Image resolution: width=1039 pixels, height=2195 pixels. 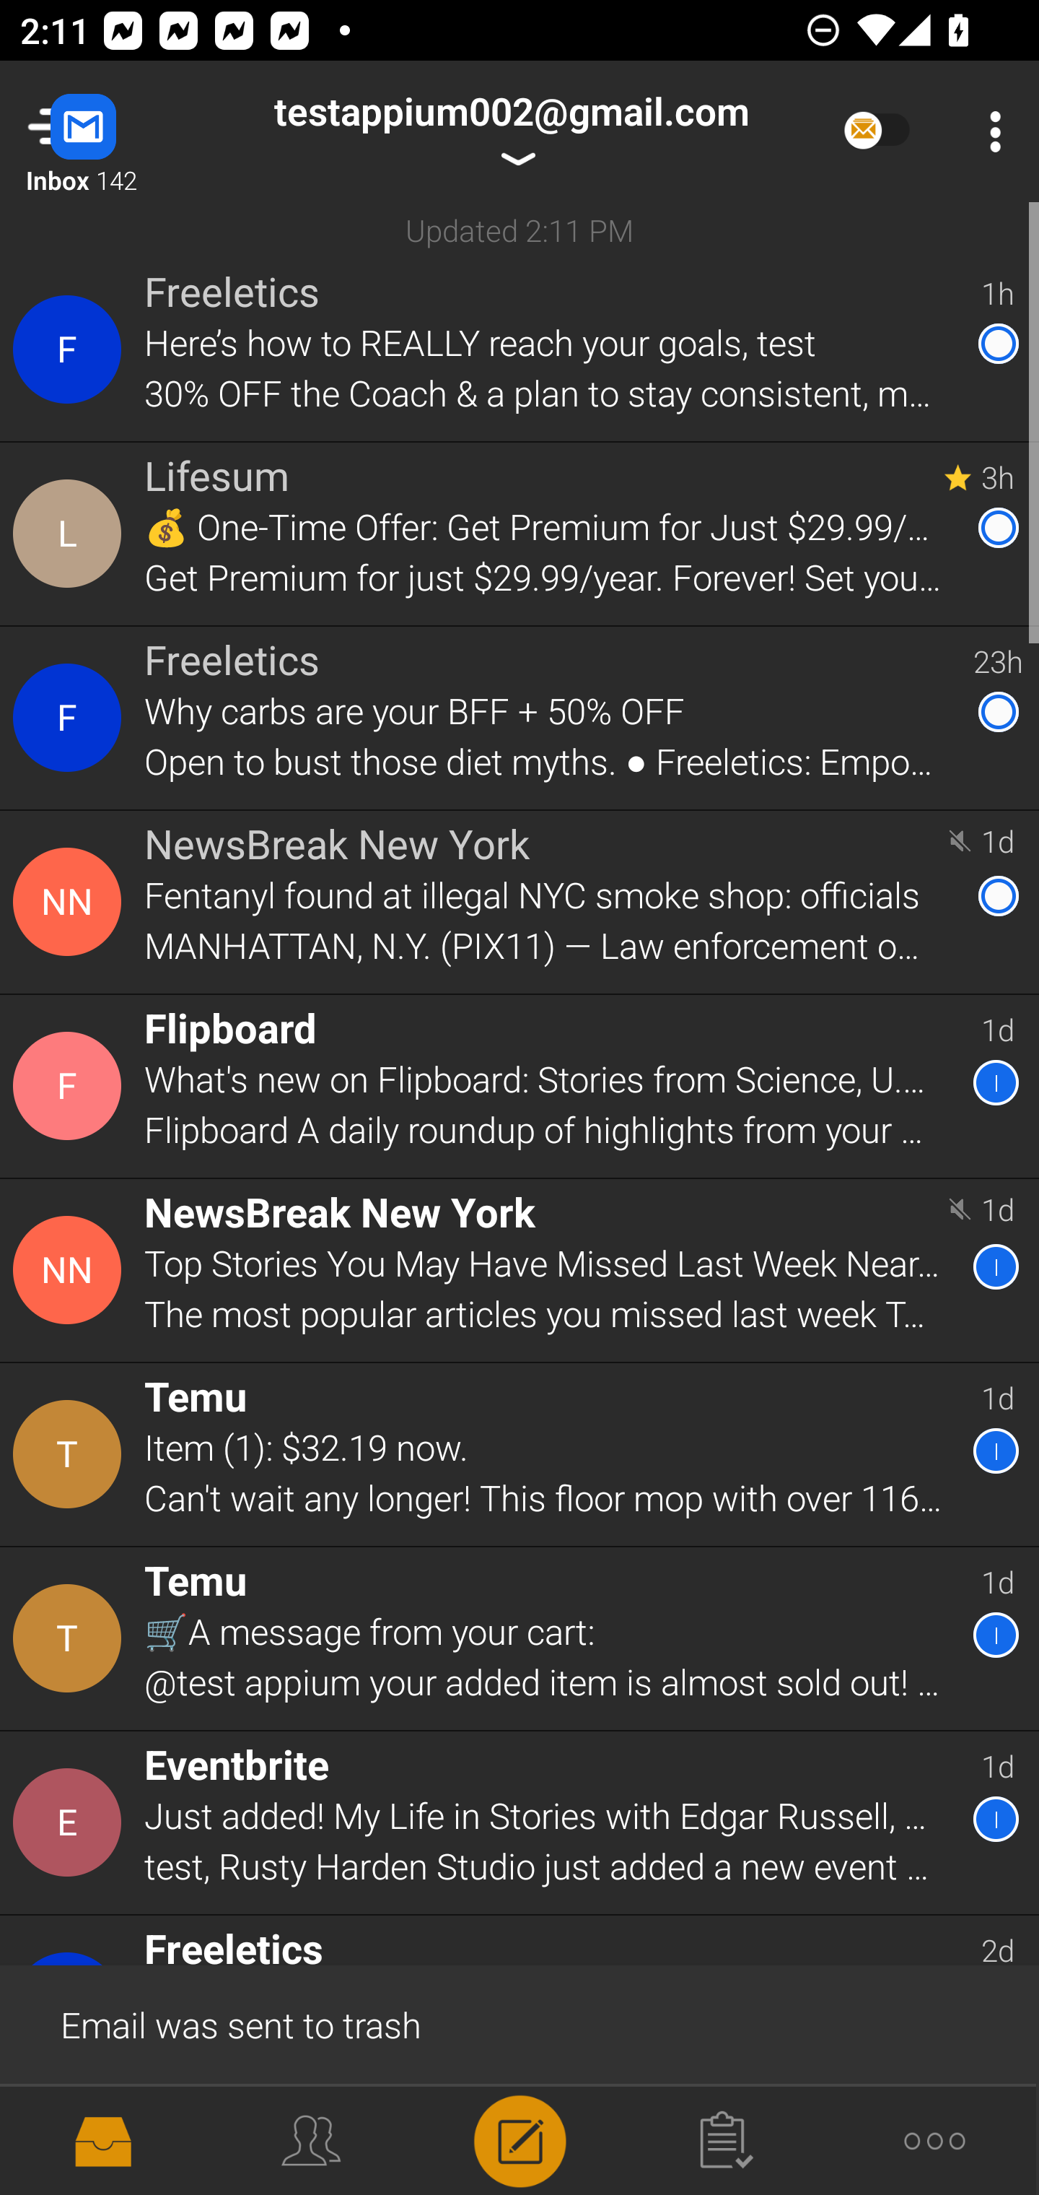 I want to click on Email was sent to trash, so click(x=519, y=2023).